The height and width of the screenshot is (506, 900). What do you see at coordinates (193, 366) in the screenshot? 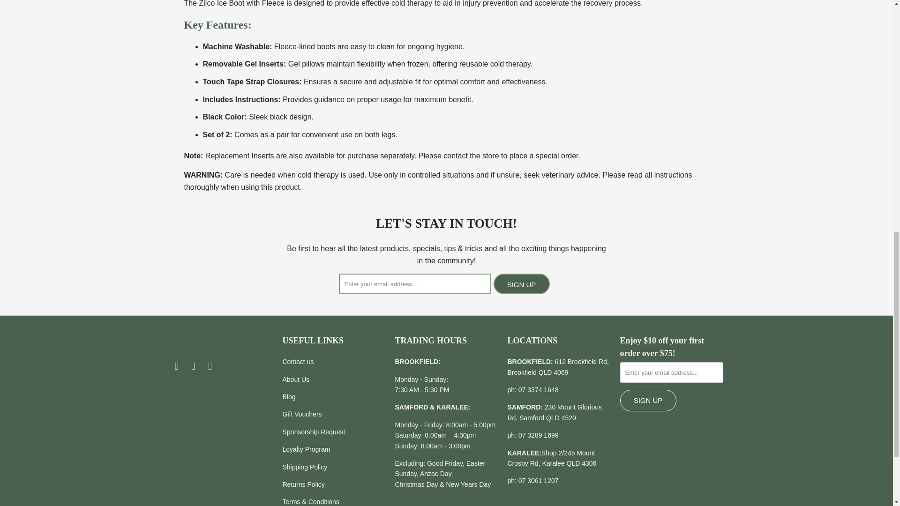
I see `Brookies Rural Traders on Instagram` at bounding box center [193, 366].